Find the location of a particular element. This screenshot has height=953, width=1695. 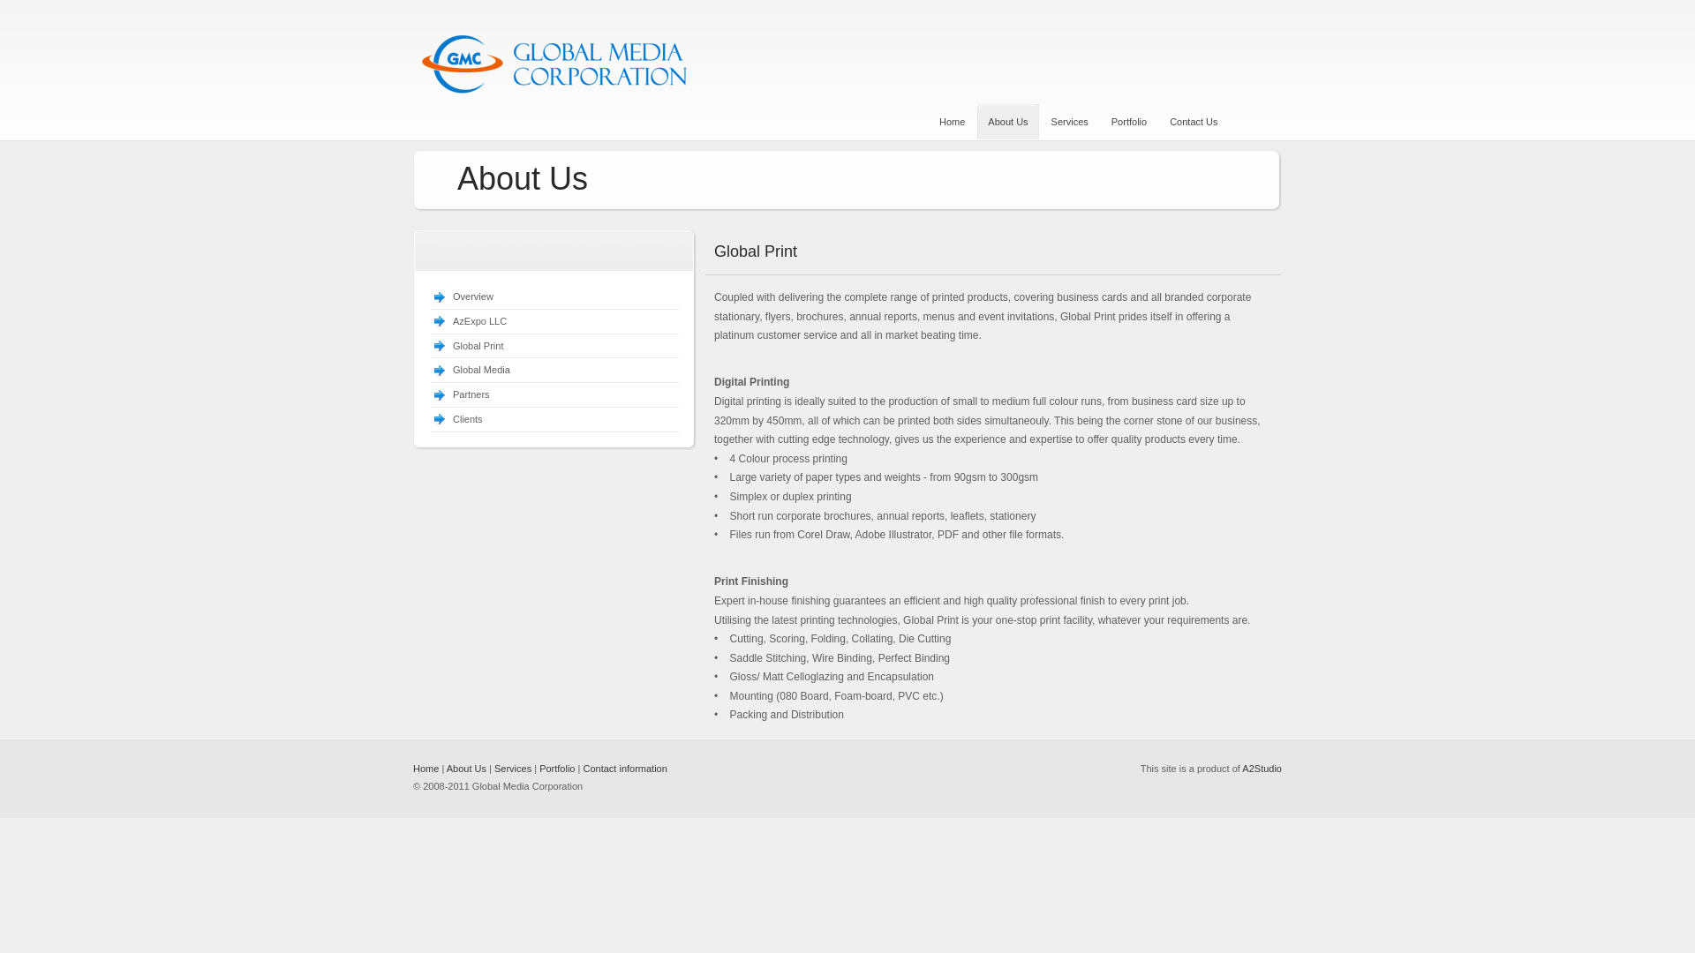

Home is located at coordinates (952, 122).